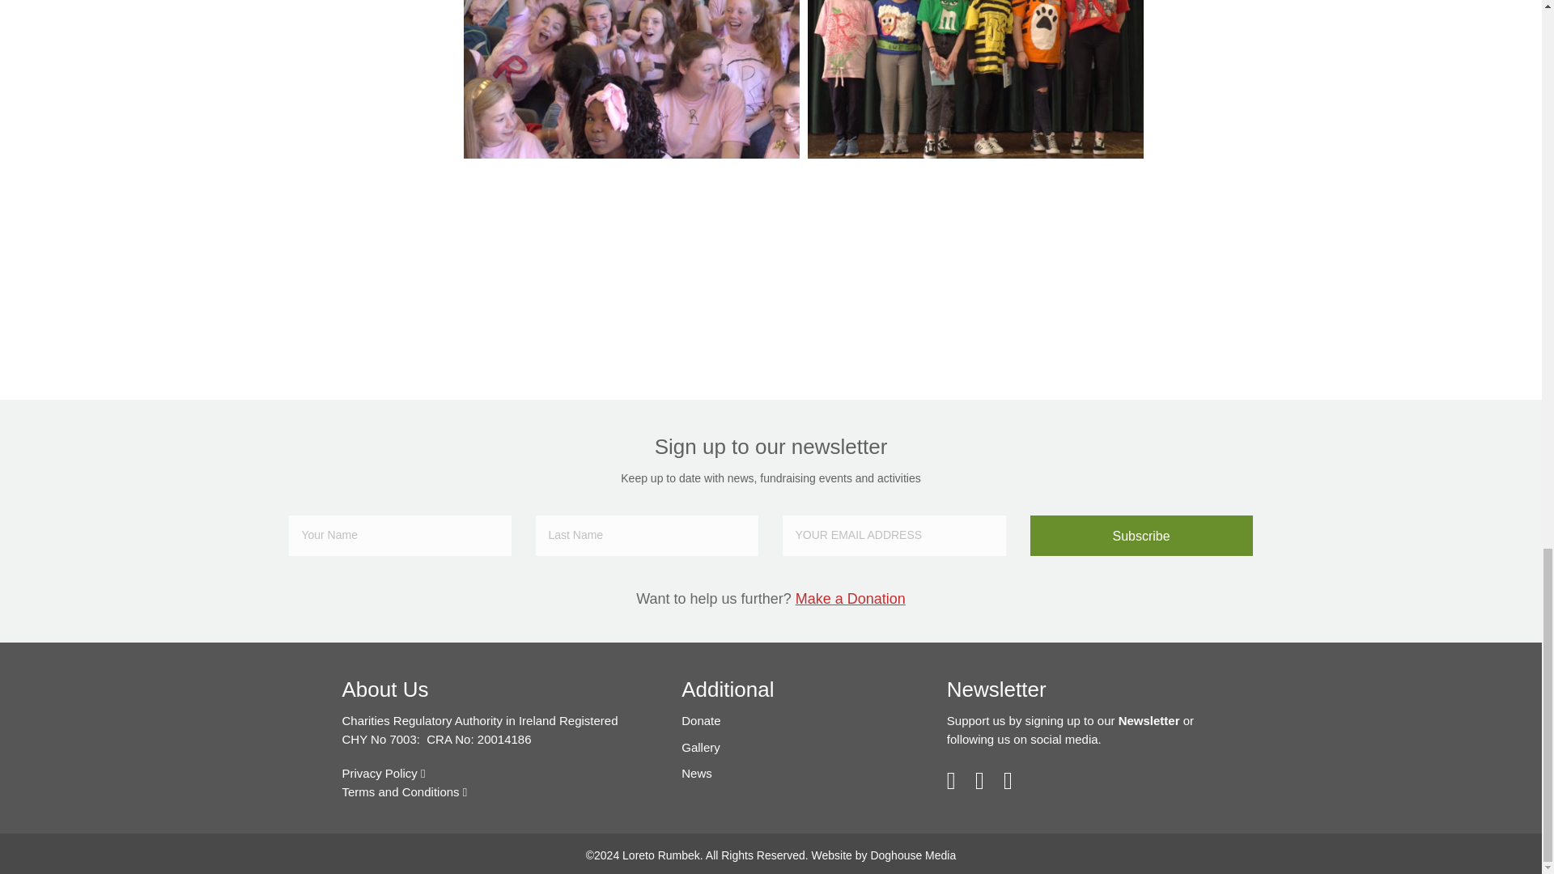  Describe the element at coordinates (851, 599) in the screenshot. I see `Make a Donation` at that location.